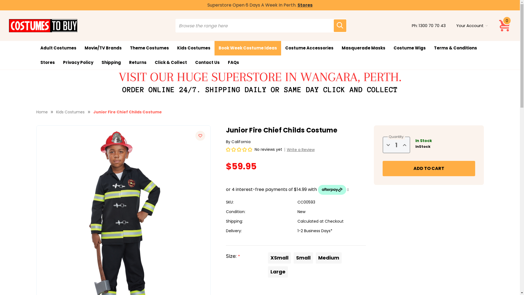 This screenshot has width=524, height=295. I want to click on Add to Cart, so click(429, 169).